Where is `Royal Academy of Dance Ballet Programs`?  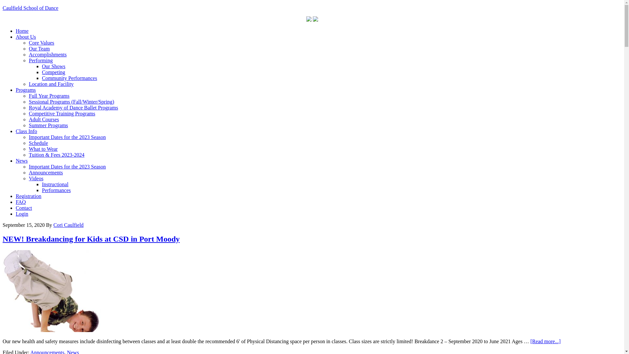 Royal Academy of Dance Ballet Programs is located at coordinates (73, 108).